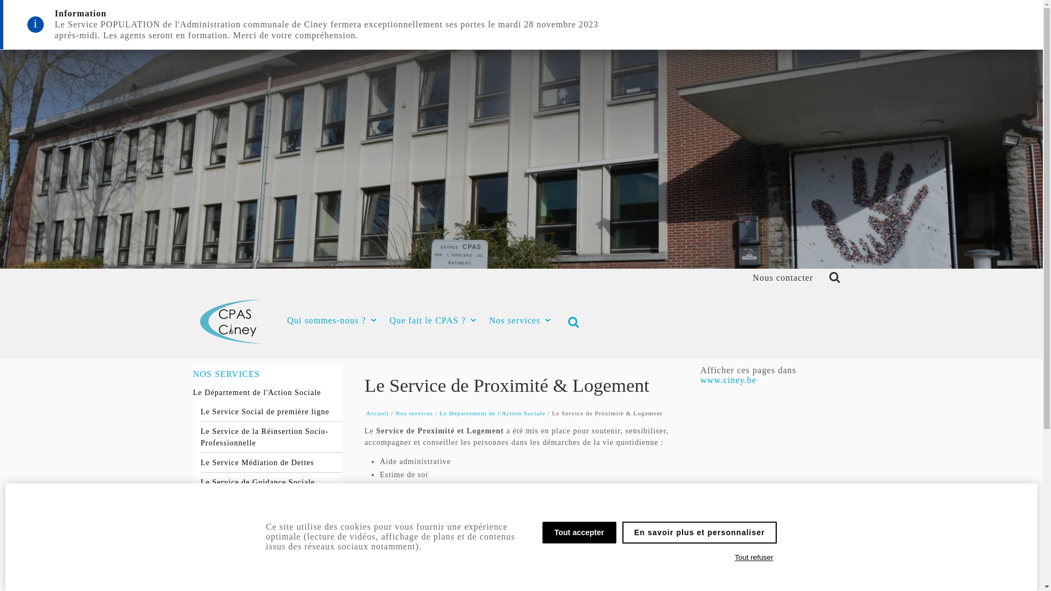 The width and height of the screenshot is (1051, 591). What do you see at coordinates (579, 532) in the screenshot?
I see `Tout accepter` at bounding box center [579, 532].